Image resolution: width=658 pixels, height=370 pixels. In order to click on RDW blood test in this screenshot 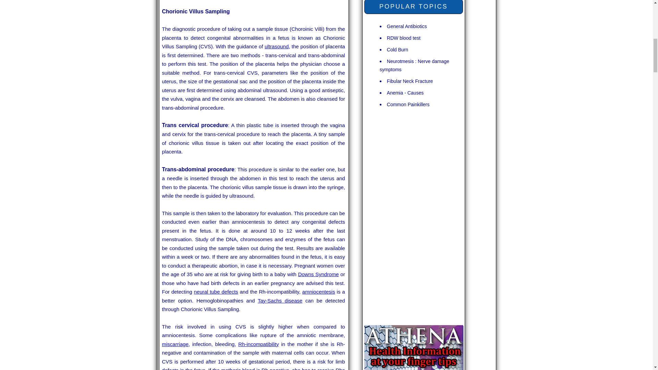, I will do `click(403, 38)`.